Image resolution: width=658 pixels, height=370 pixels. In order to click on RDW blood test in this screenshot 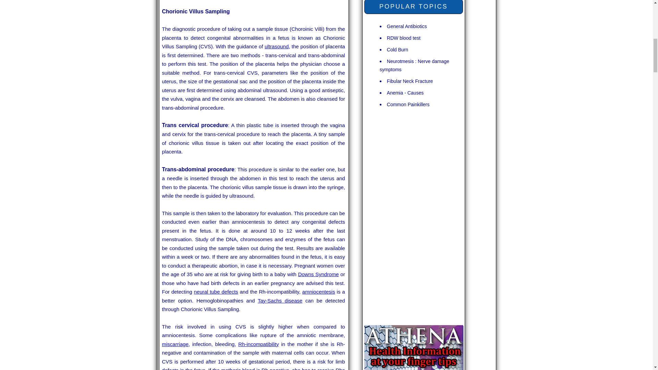, I will do `click(403, 38)`.